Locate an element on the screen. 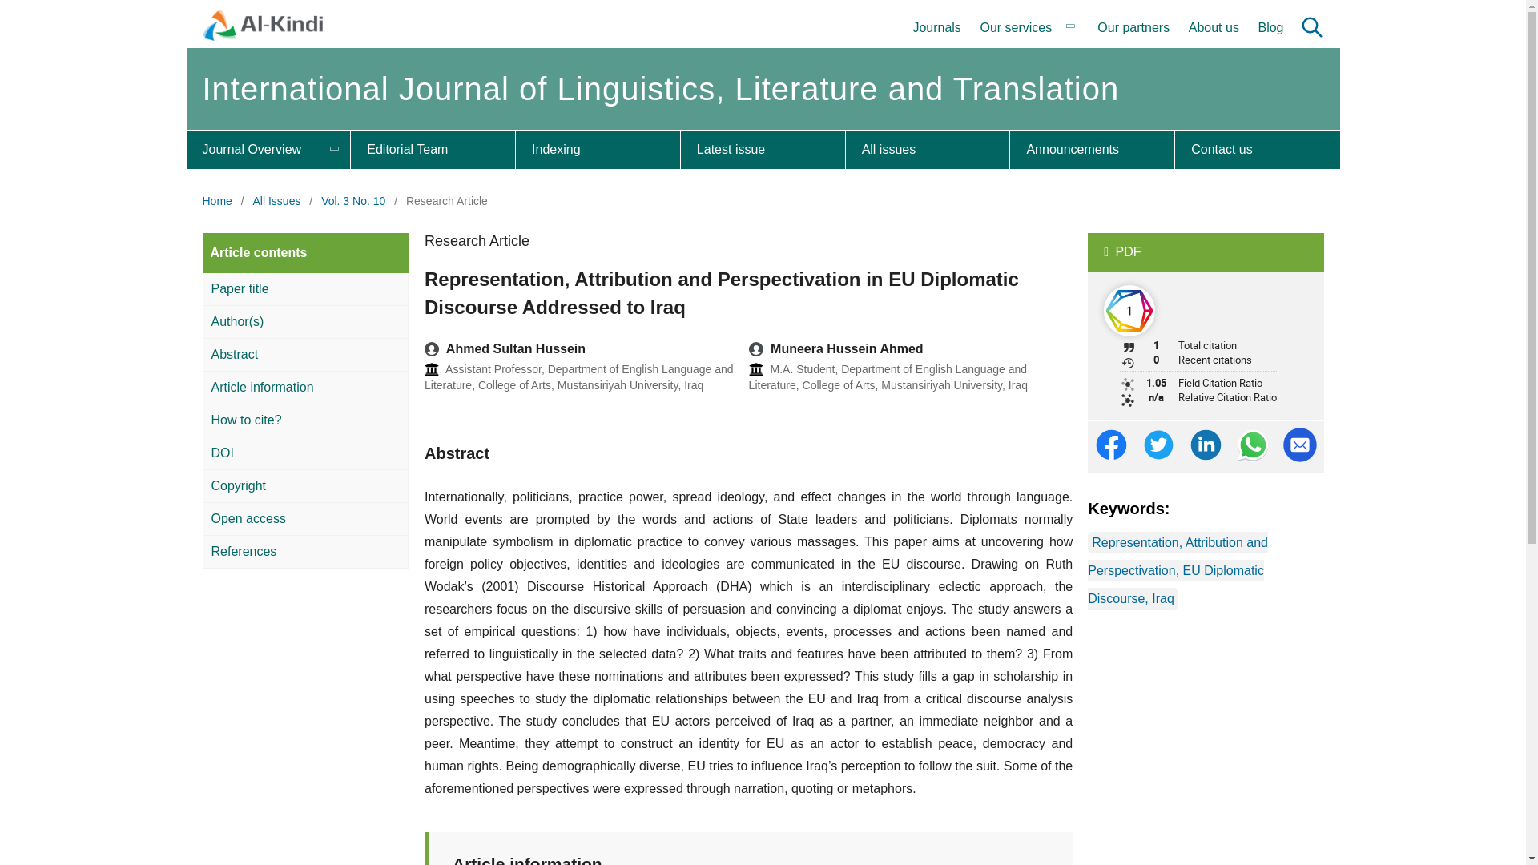 This screenshot has width=1538, height=865. Contact us is located at coordinates (1257, 149).